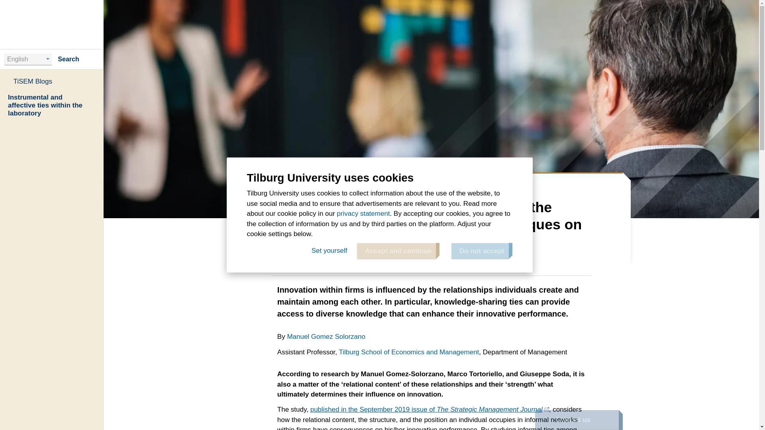 This screenshot has height=430, width=765. Describe the element at coordinates (75, 59) in the screenshot. I see `Search` at that location.